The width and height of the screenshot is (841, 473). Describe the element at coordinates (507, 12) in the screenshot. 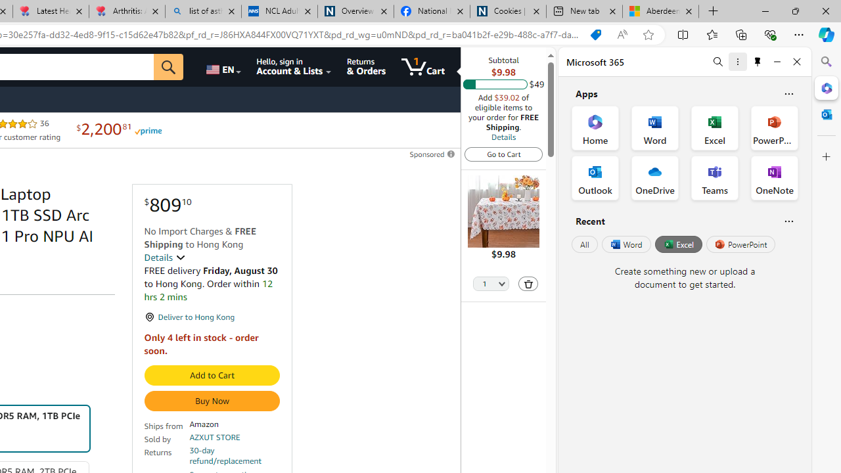

I see `Cookies | About | NICE` at that location.